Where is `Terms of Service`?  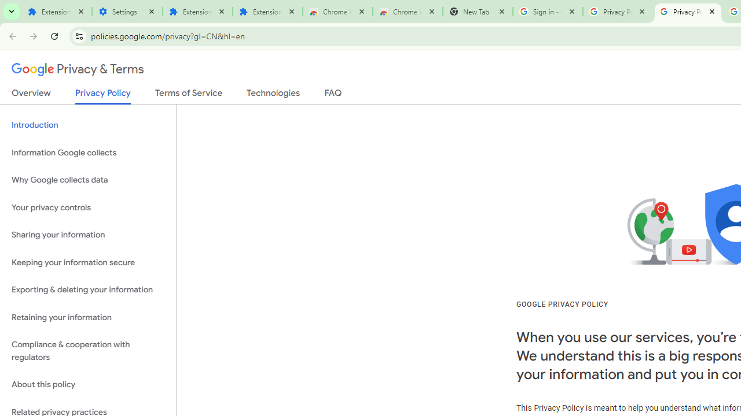
Terms of Service is located at coordinates (189, 95).